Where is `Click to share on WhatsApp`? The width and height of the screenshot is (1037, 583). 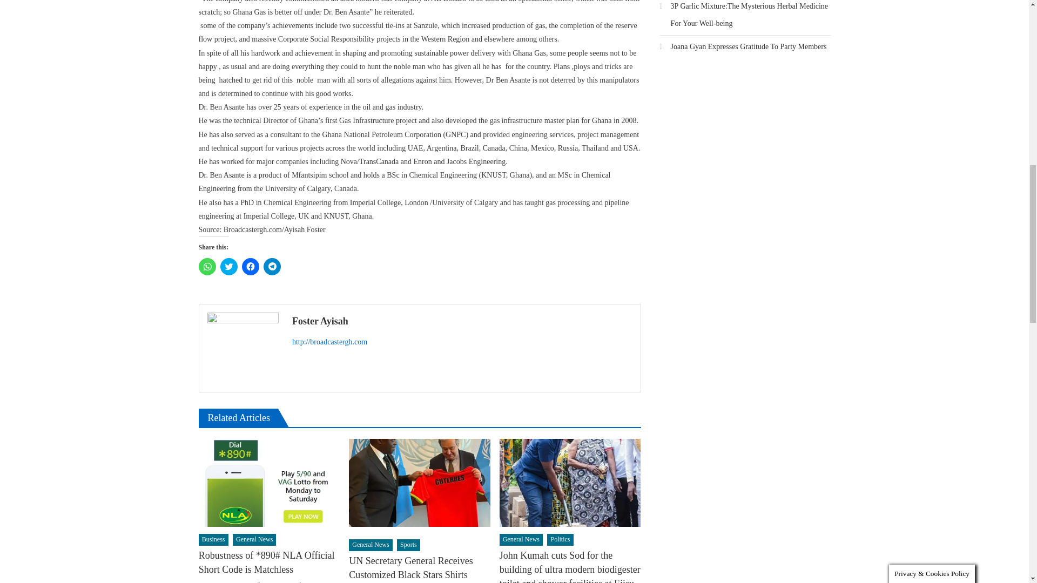 Click to share on WhatsApp is located at coordinates (207, 267).